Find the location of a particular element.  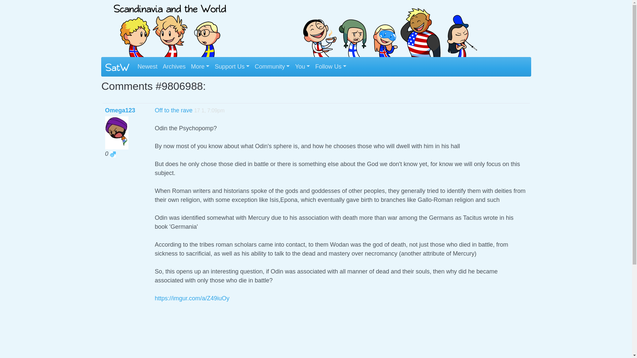

Home is located at coordinates (117, 67).